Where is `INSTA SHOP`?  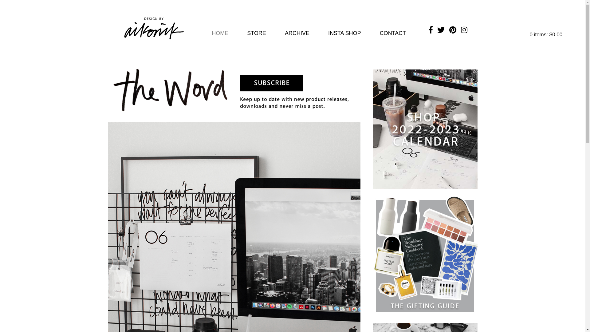
INSTA SHOP is located at coordinates (345, 33).